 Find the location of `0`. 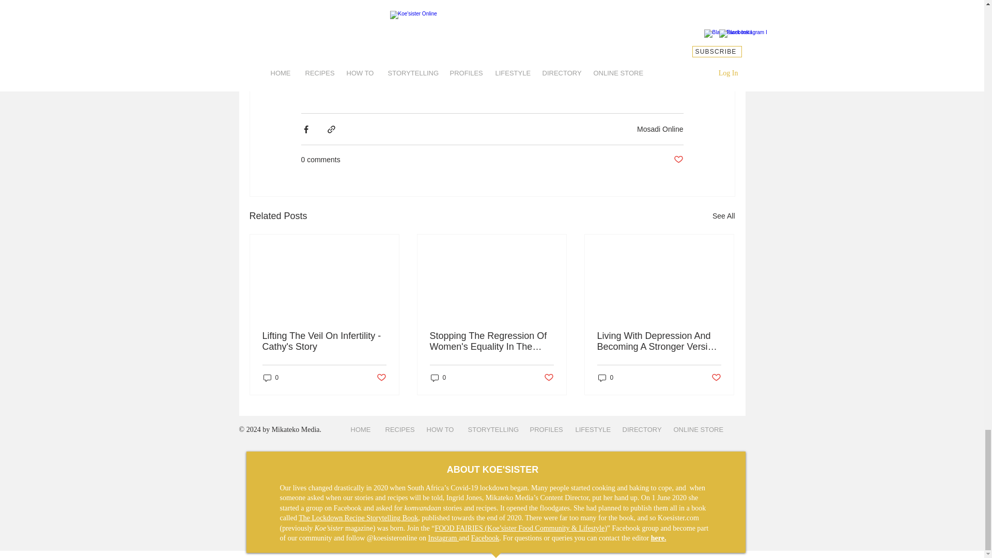

0 is located at coordinates (271, 378).